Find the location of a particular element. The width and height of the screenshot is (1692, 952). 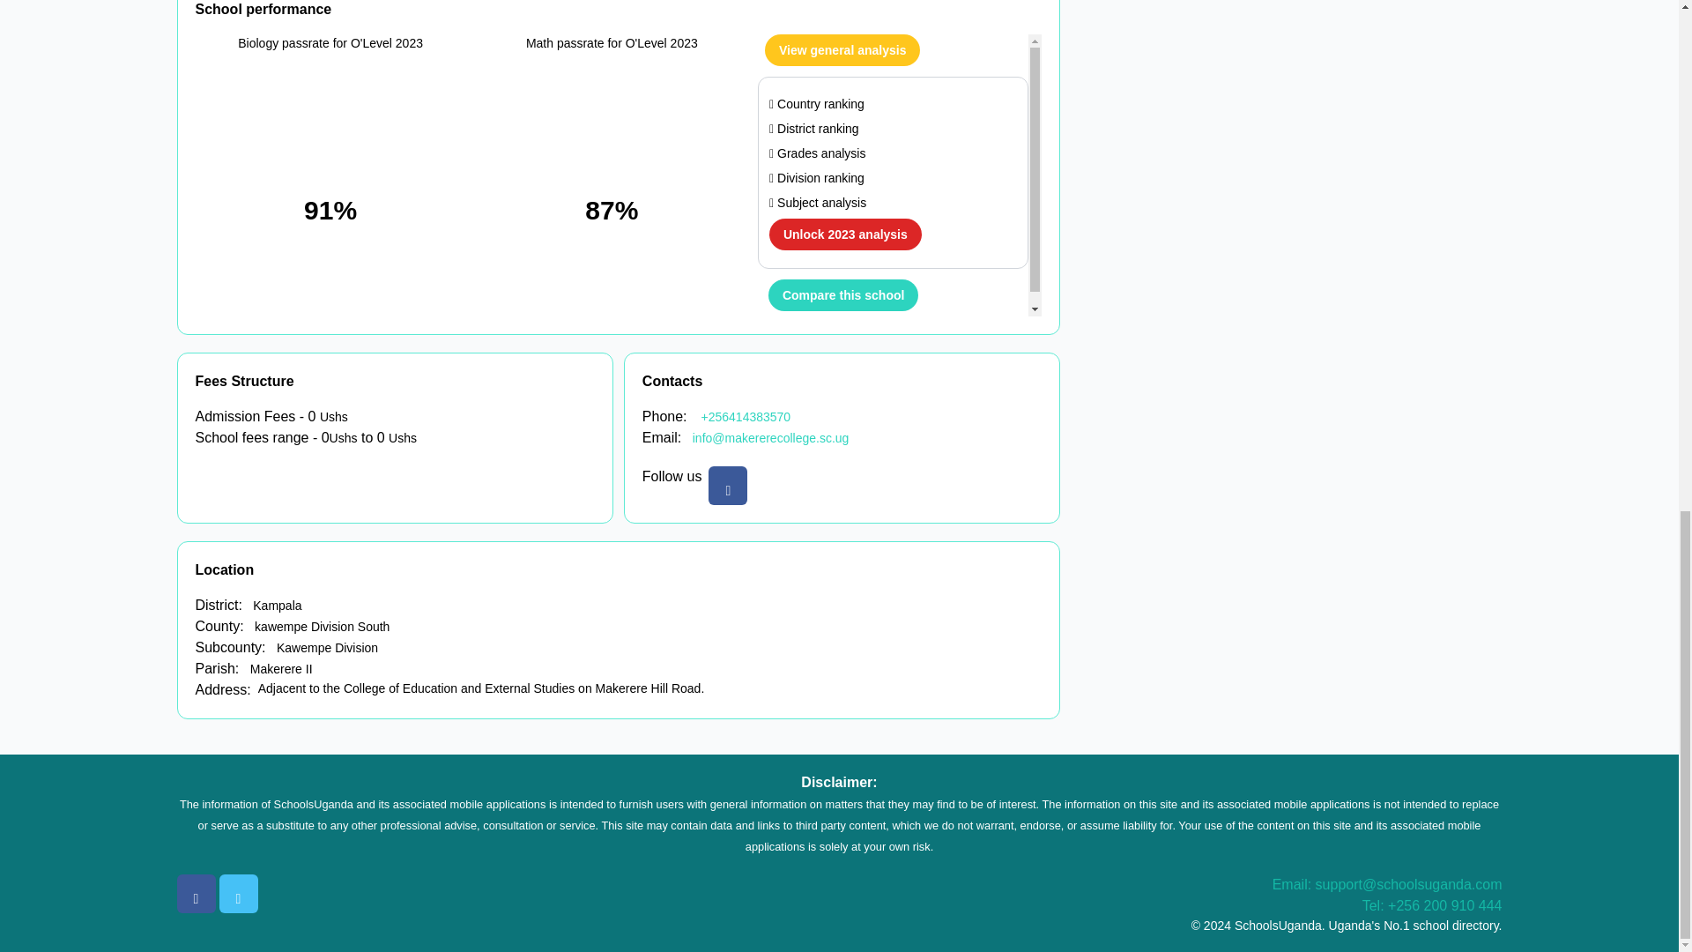

Compare this school is located at coordinates (842, 295).